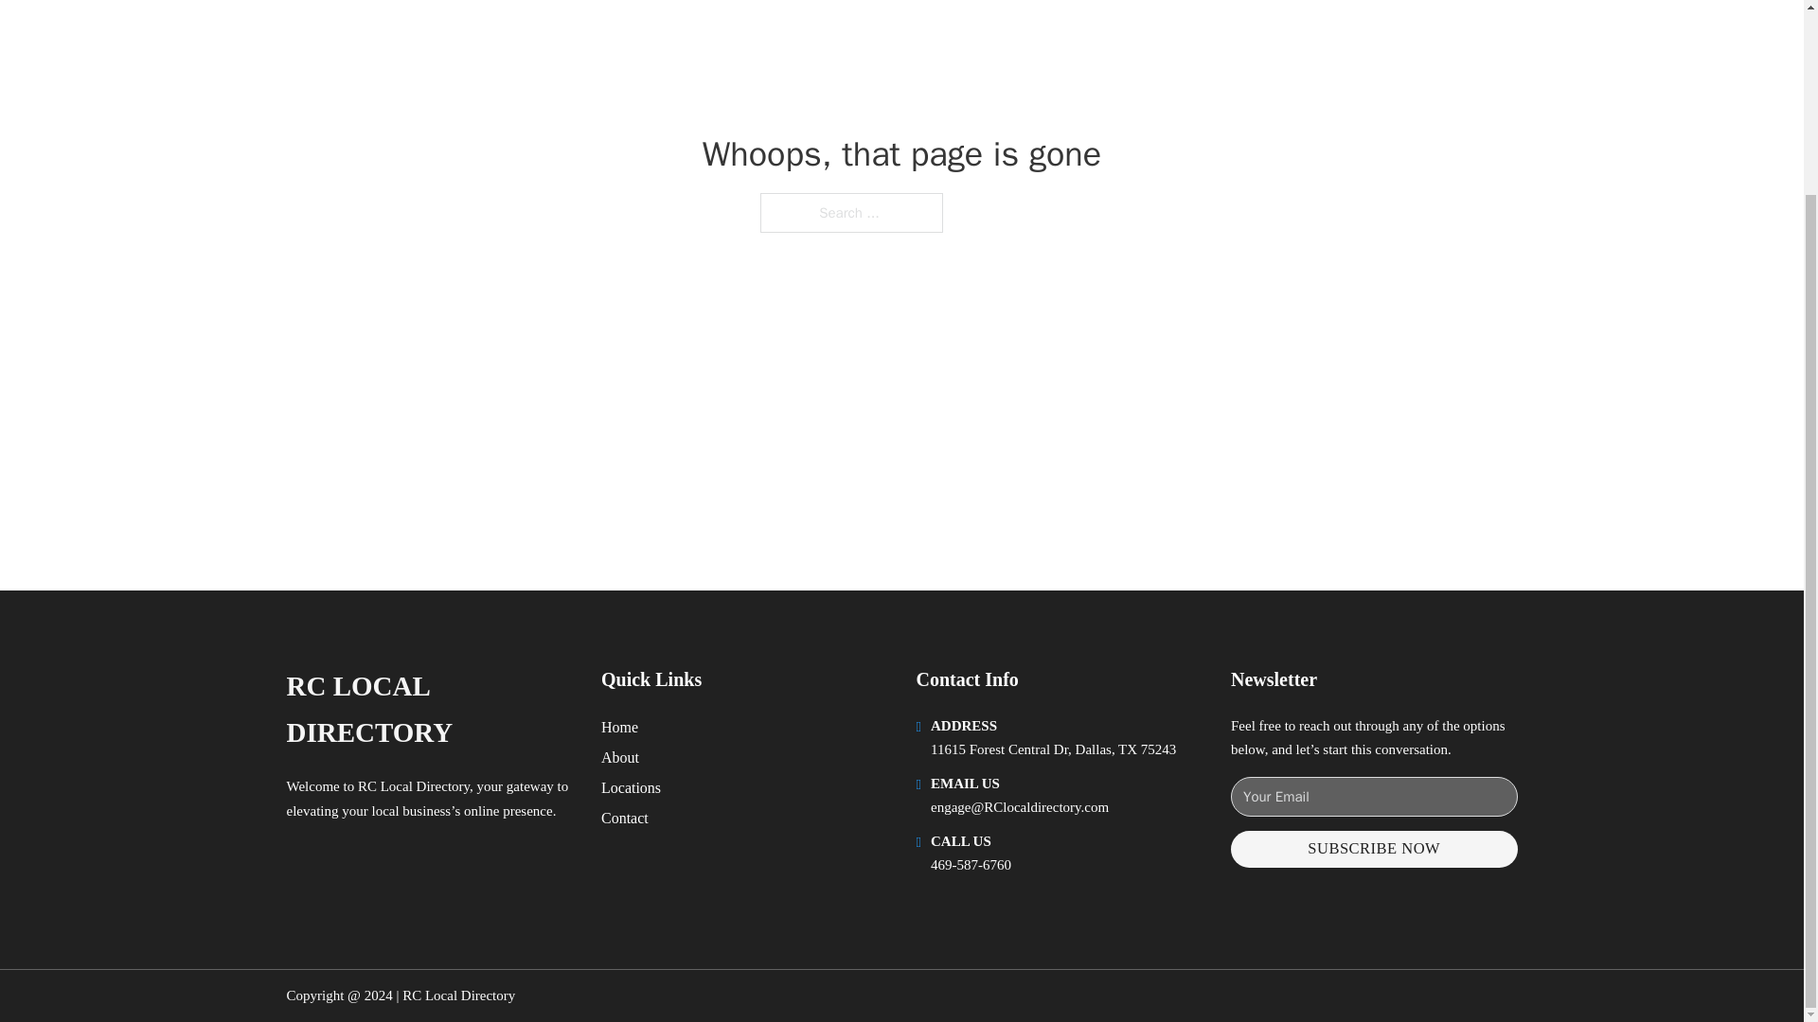 This screenshot has height=1022, width=1818. Describe the element at coordinates (620, 757) in the screenshot. I see `About` at that location.